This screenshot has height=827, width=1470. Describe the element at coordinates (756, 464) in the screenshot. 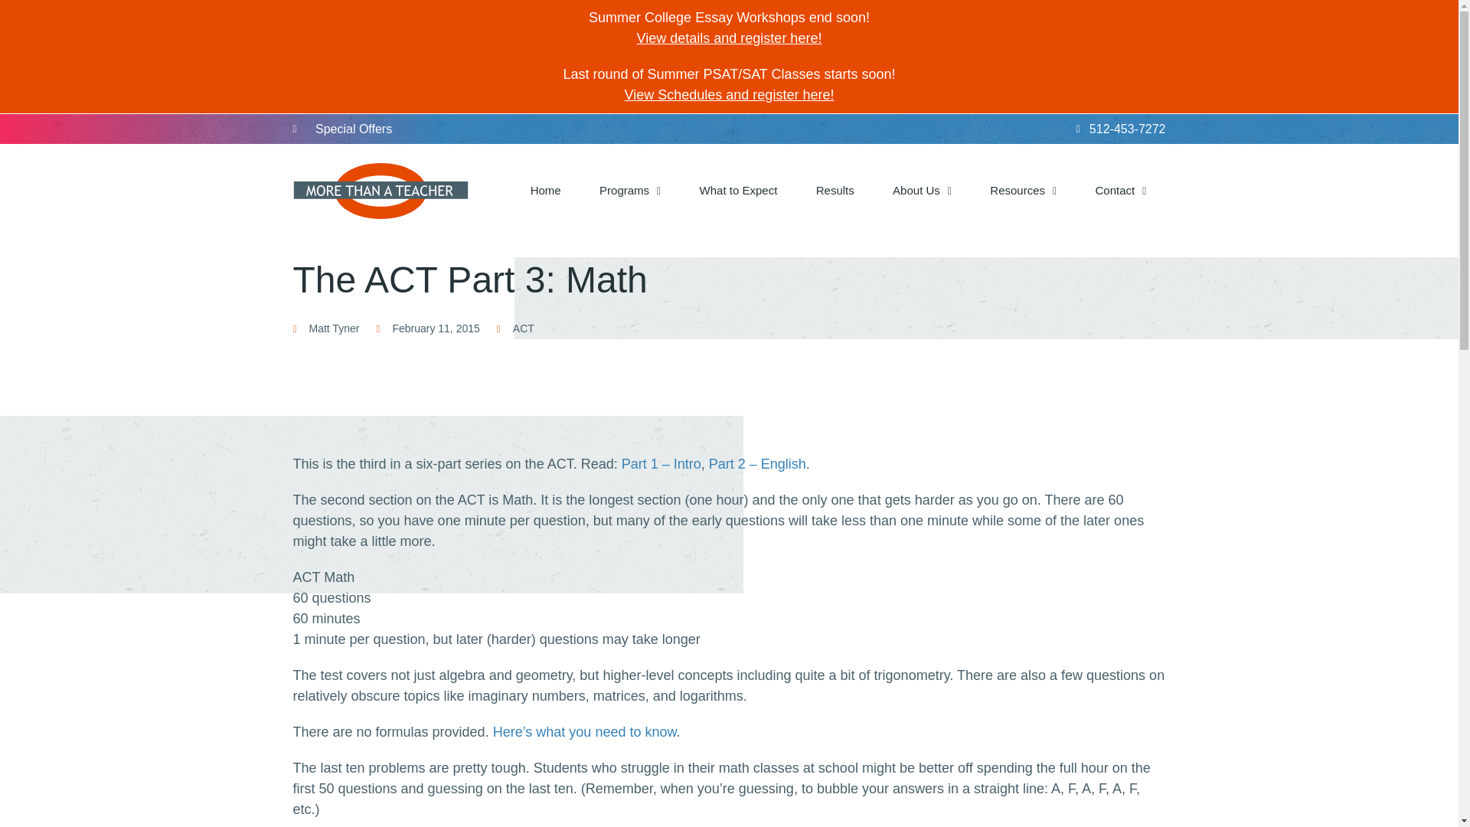

I see `The ACT Part 2: English` at that location.